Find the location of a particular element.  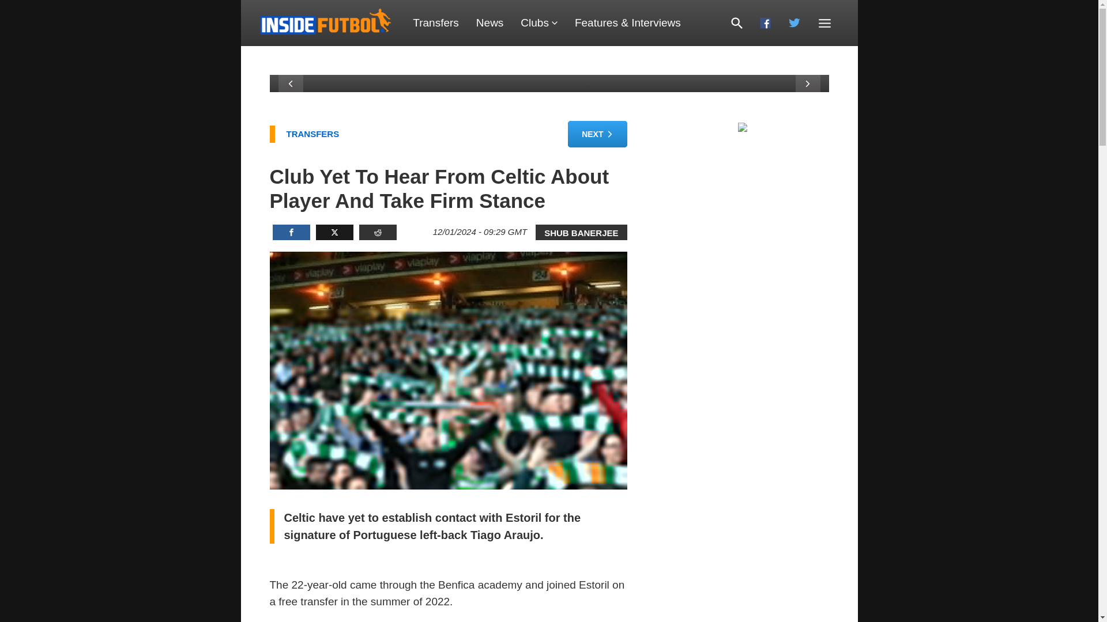

Transfers is located at coordinates (435, 23).